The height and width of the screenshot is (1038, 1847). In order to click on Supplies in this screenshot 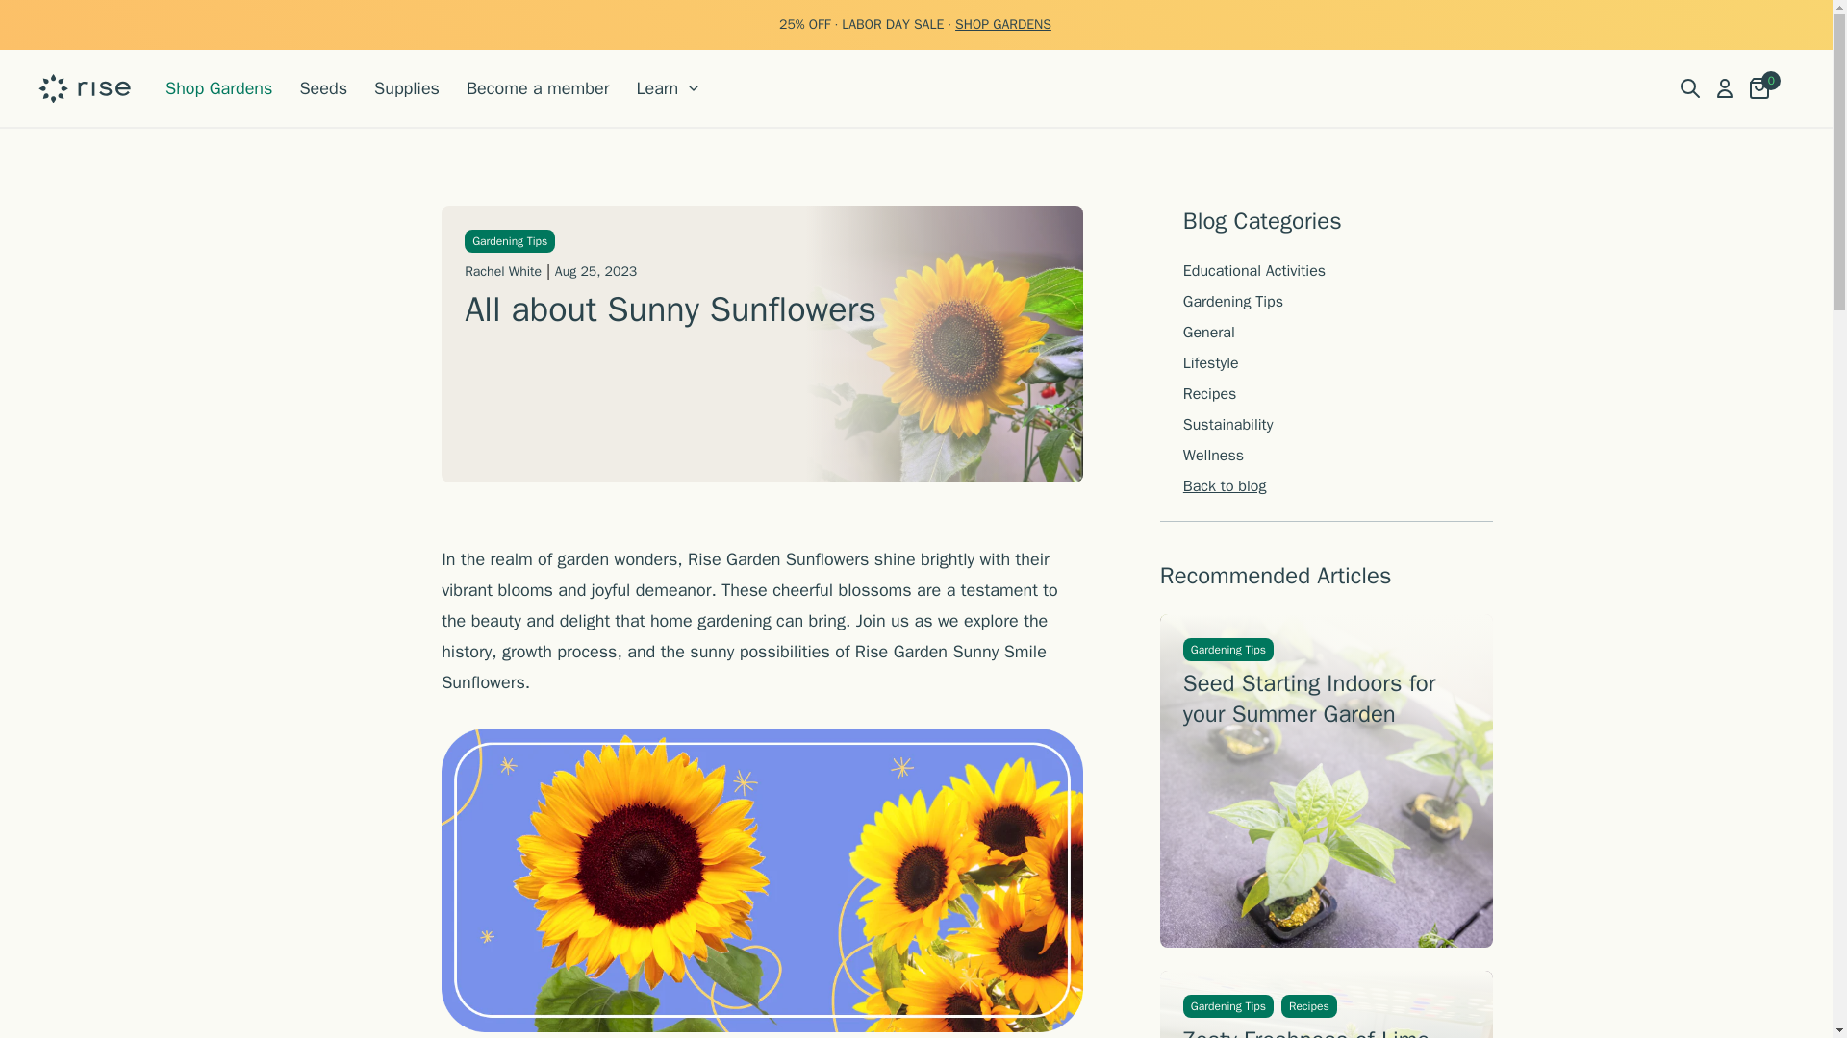, I will do `click(406, 87)`.